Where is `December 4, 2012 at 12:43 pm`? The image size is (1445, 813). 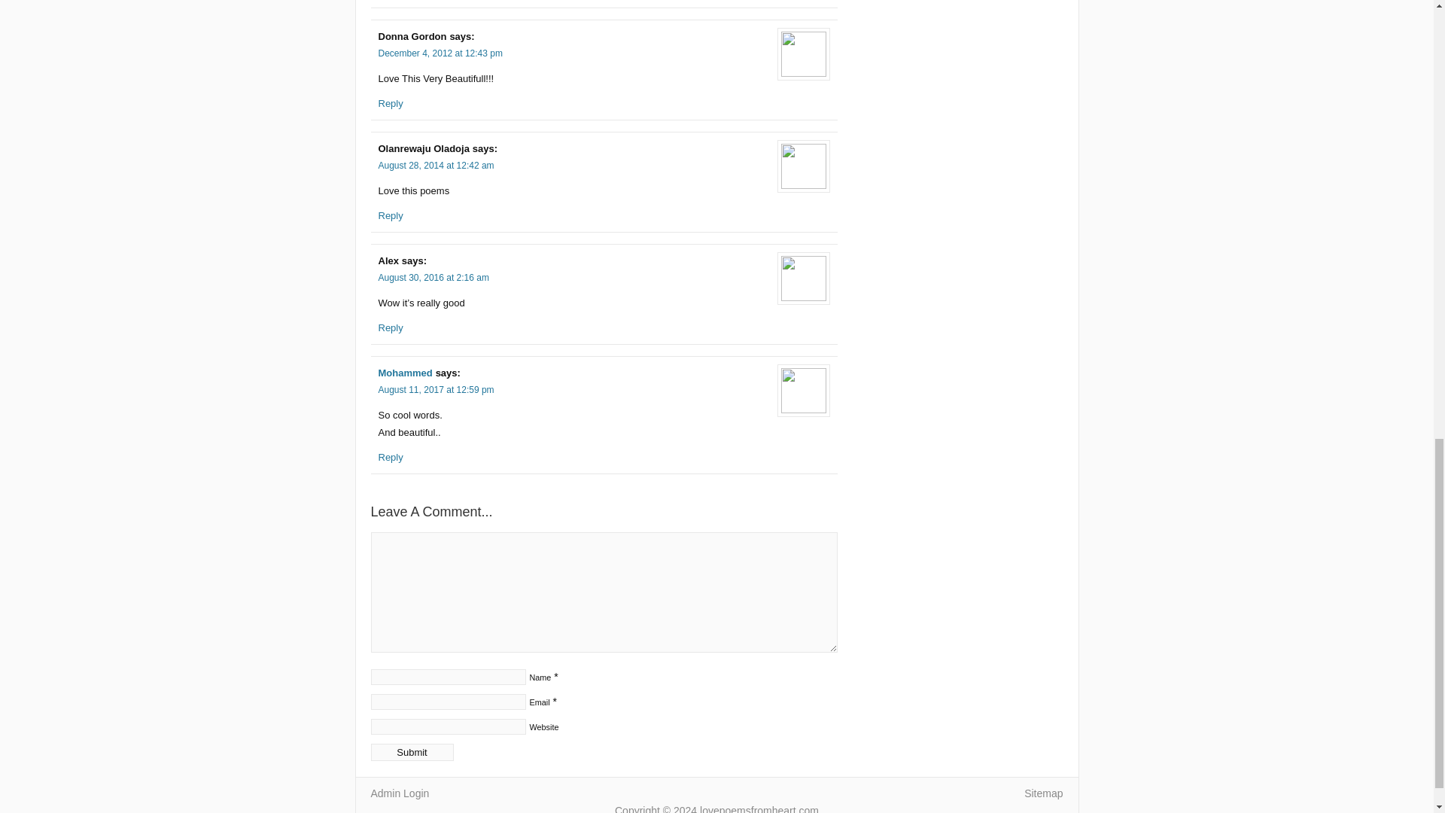
December 4, 2012 at 12:43 pm is located at coordinates (440, 53).